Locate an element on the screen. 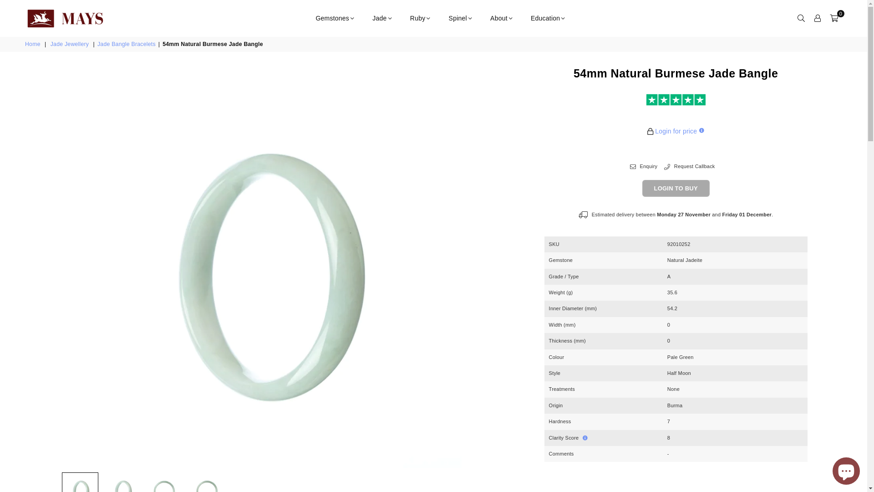  Jade Bangle Bracelets is located at coordinates (127, 45).